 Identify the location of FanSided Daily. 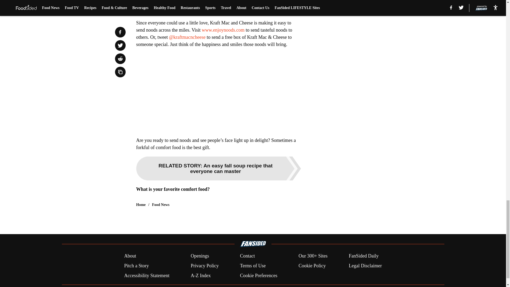
(364, 256).